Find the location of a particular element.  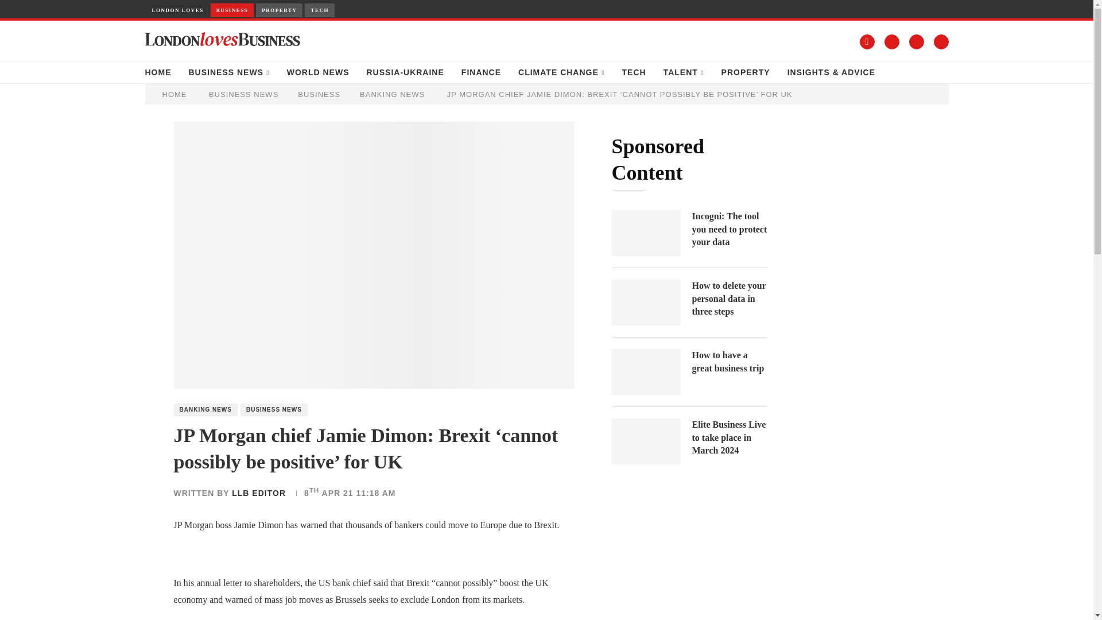

How to delete your personal data in three steps is located at coordinates (646, 303).